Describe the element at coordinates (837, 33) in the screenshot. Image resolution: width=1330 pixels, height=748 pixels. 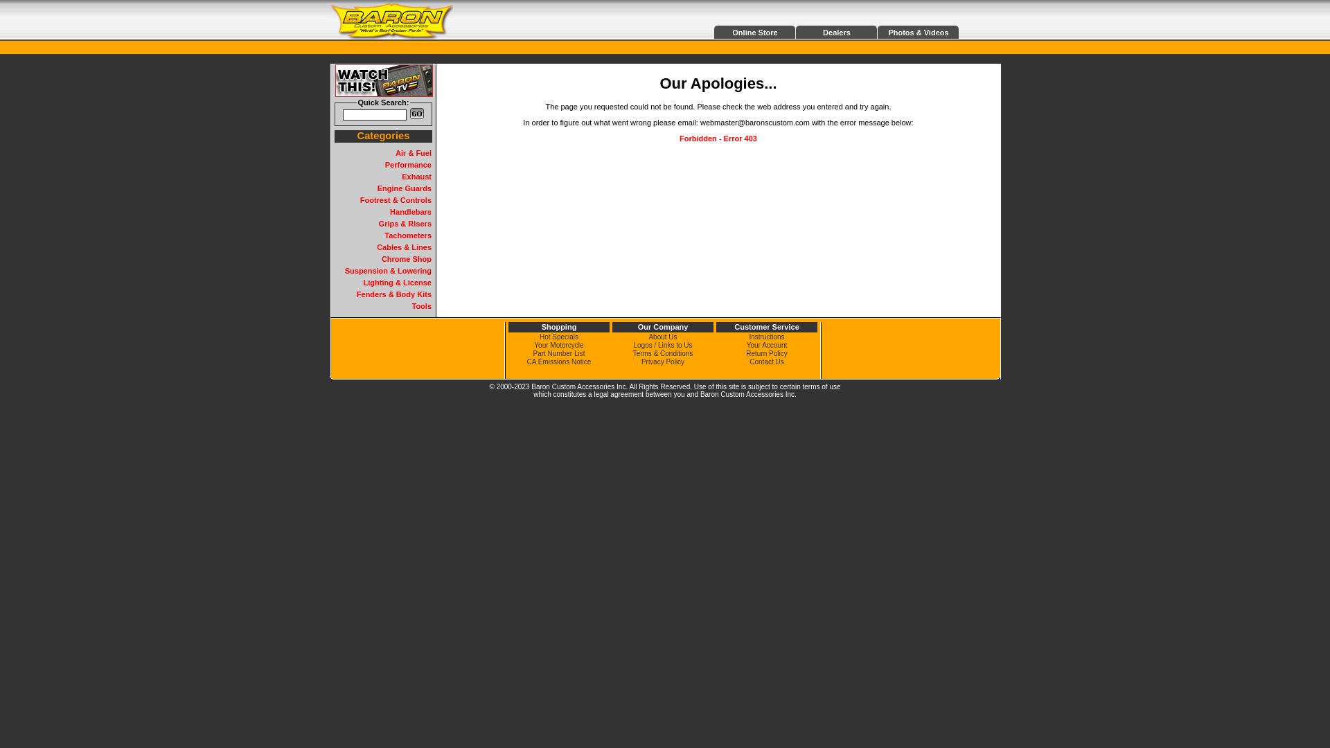
I see `Dealers` at that location.